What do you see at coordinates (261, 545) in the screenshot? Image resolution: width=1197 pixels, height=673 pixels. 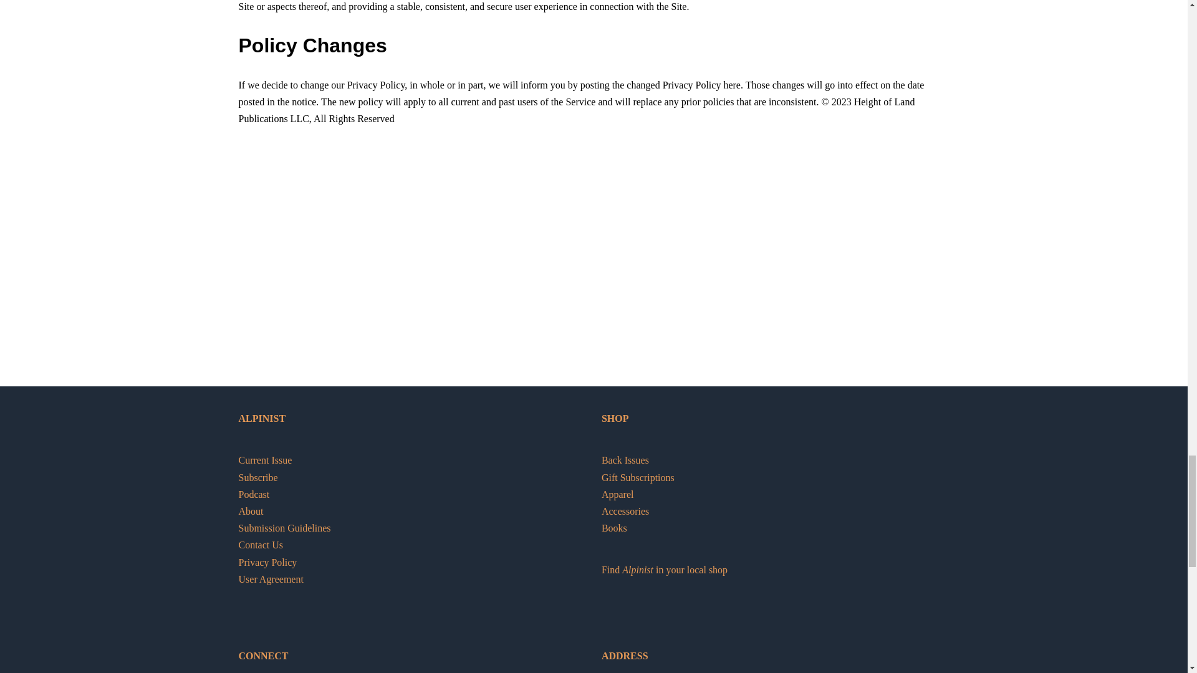 I see `Contact Us` at bounding box center [261, 545].